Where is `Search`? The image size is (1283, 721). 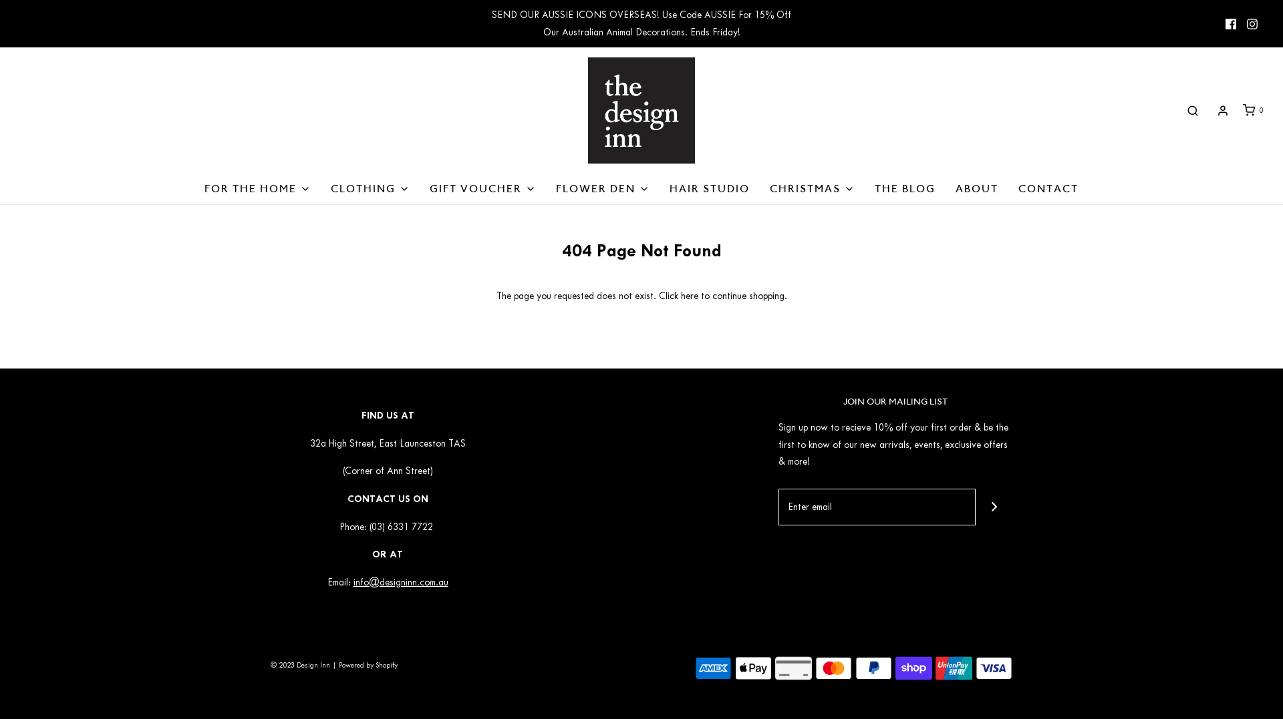
Search is located at coordinates (1193, 111).